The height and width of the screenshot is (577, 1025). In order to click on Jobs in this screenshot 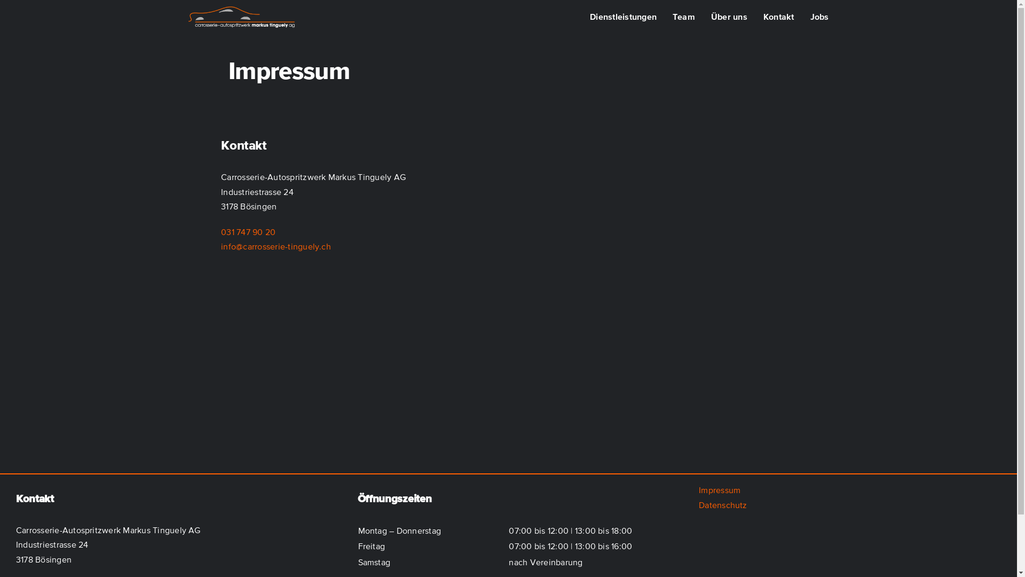, I will do `click(820, 17)`.